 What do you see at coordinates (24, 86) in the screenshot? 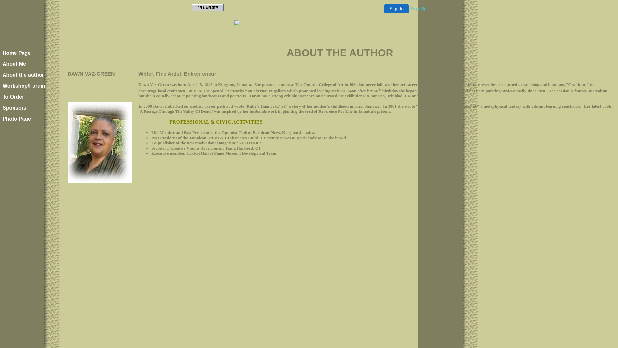
I see `Workshop/Forum` at bounding box center [24, 86].